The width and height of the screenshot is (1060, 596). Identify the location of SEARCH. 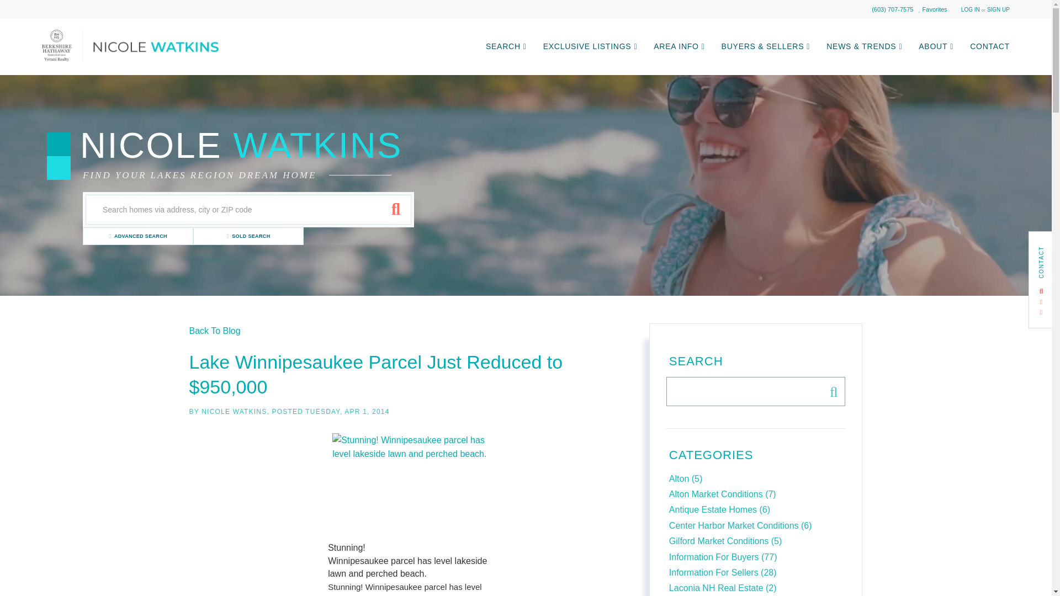
(506, 46).